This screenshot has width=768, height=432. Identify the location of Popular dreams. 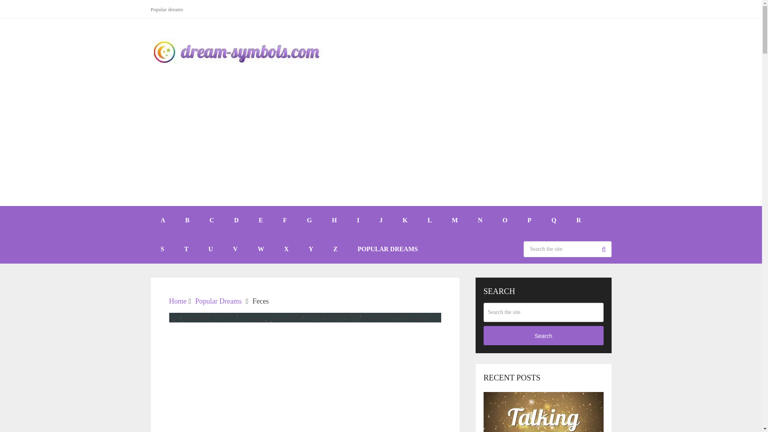
(170, 9).